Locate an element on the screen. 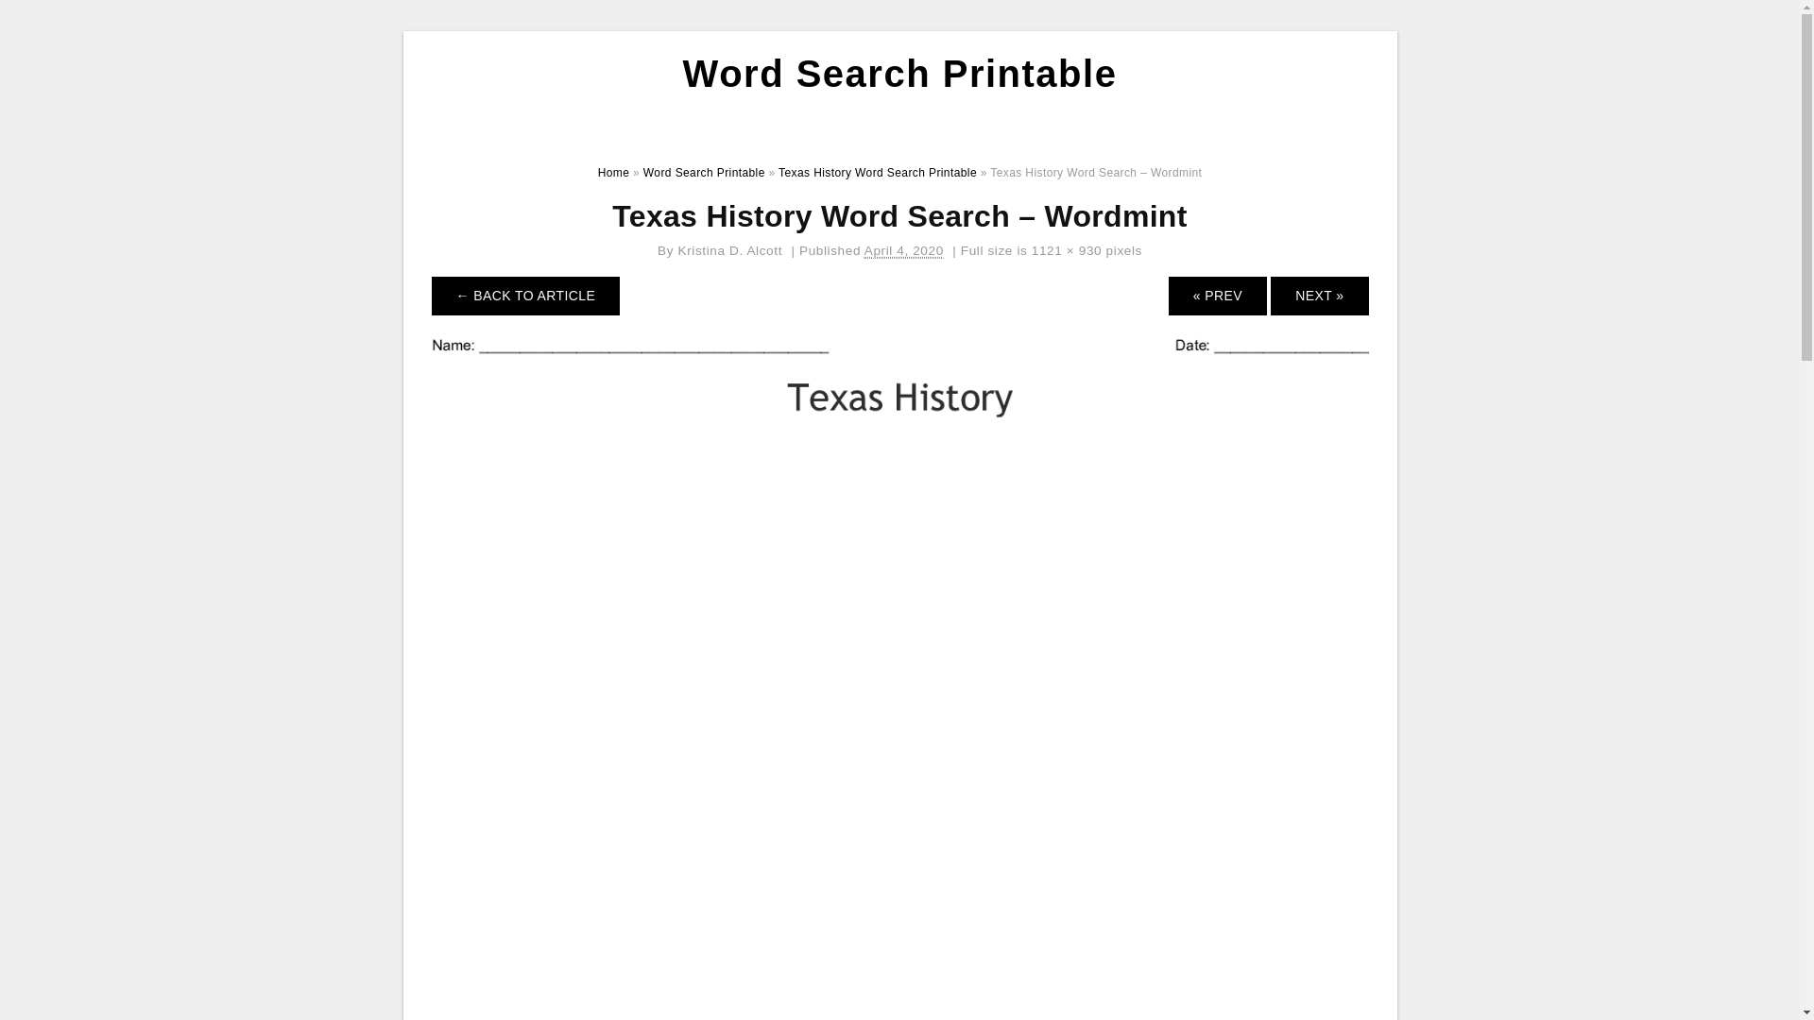 Image resolution: width=1814 pixels, height=1020 pixels. Return to Texas History Word Search Printable is located at coordinates (525, 295).